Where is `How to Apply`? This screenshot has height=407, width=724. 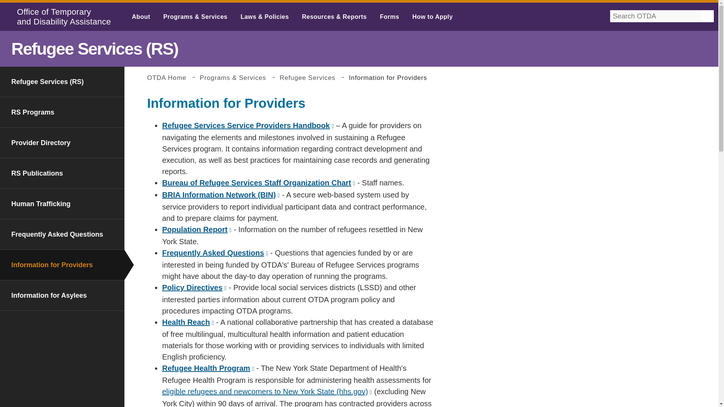
How to Apply is located at coordinates (432, 17).